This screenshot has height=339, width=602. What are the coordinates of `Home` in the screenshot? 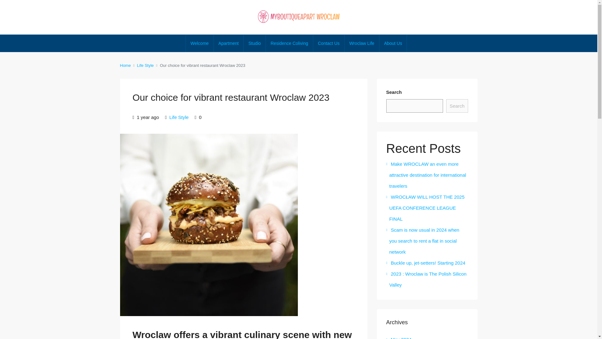 It's located at (125, 65).